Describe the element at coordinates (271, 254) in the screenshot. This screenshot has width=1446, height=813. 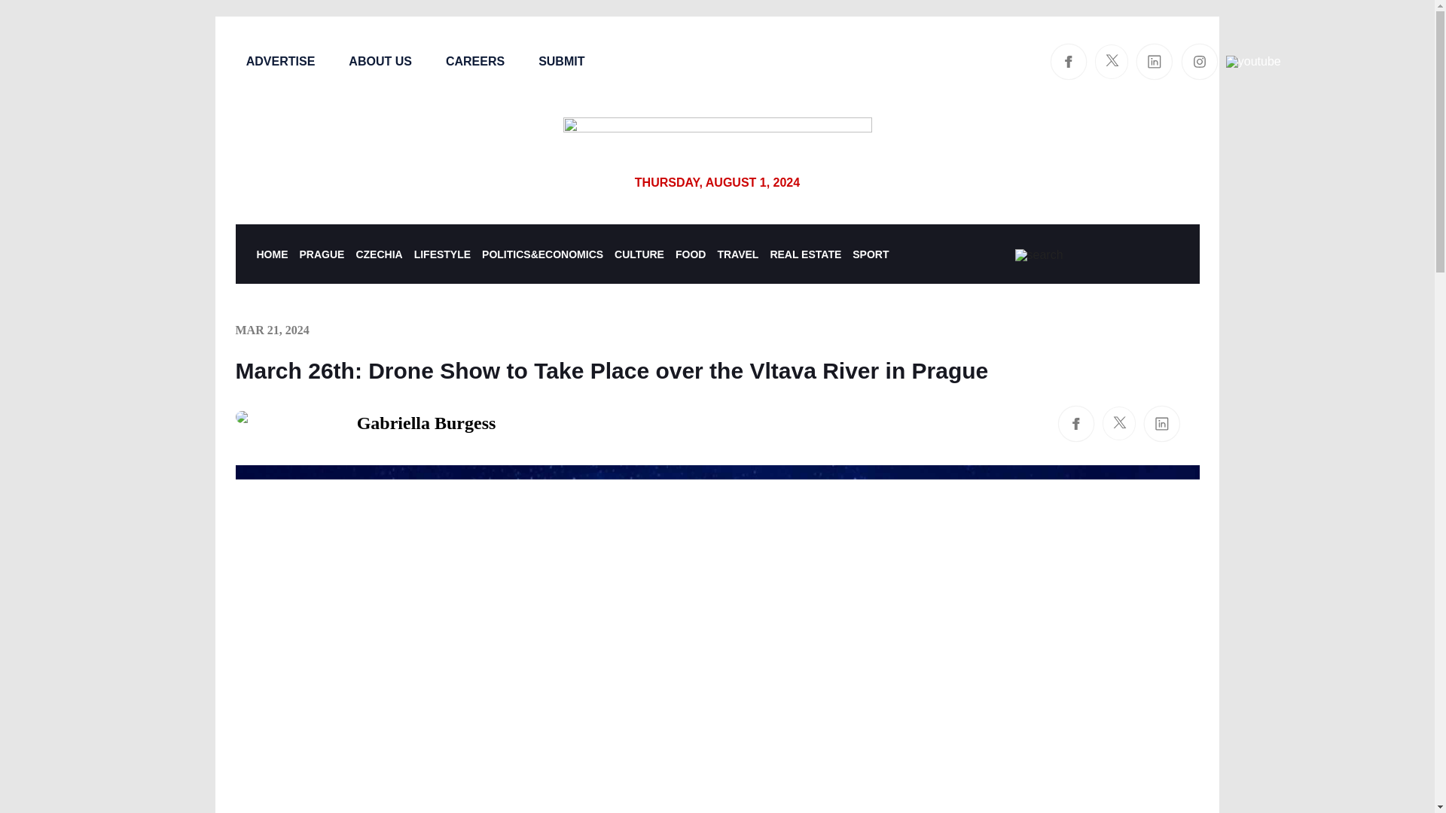
I see `HOME` at that location.